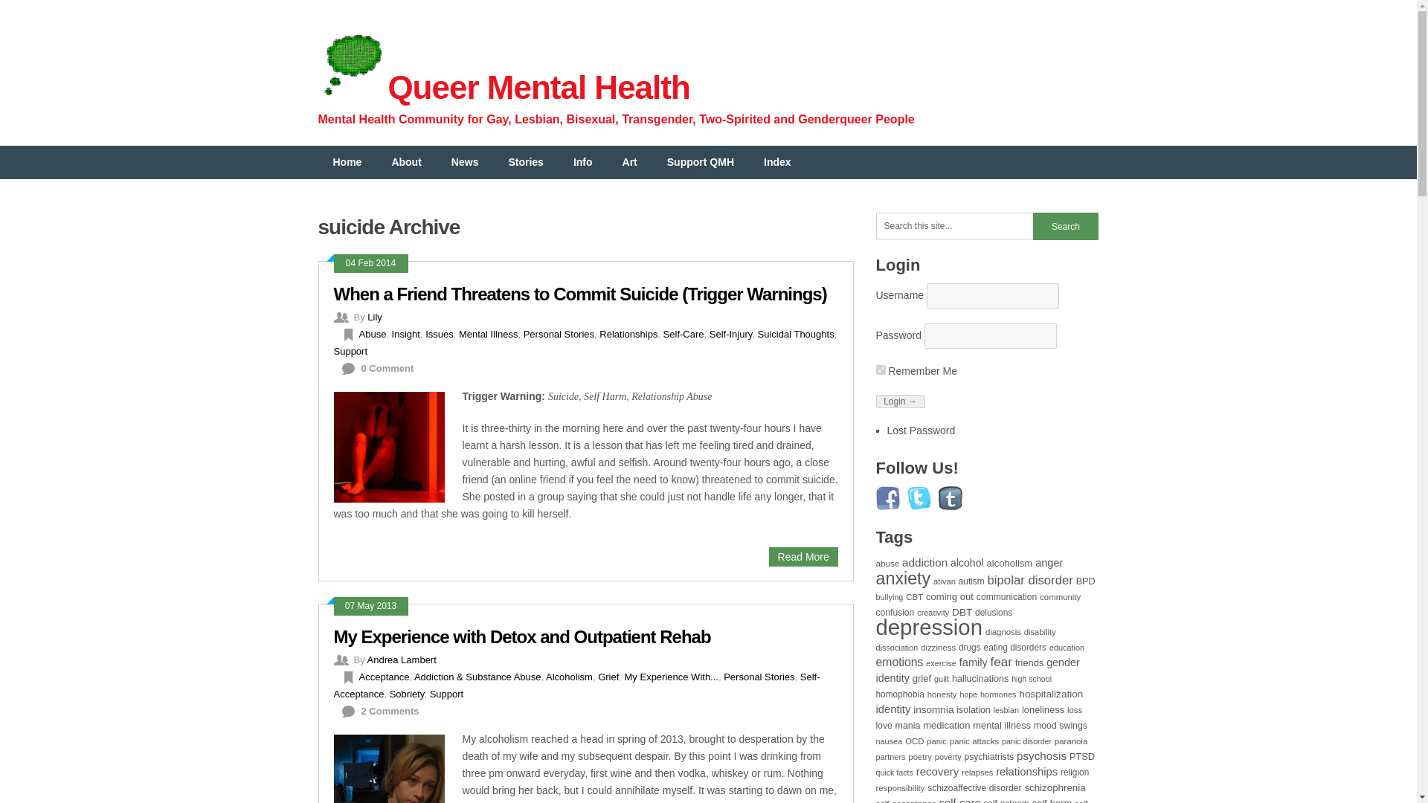 The width and height of the screenshot is (1428, 803). Describe the element at coordinates (881, 370) in the screenshot. I see `forever` at that location.